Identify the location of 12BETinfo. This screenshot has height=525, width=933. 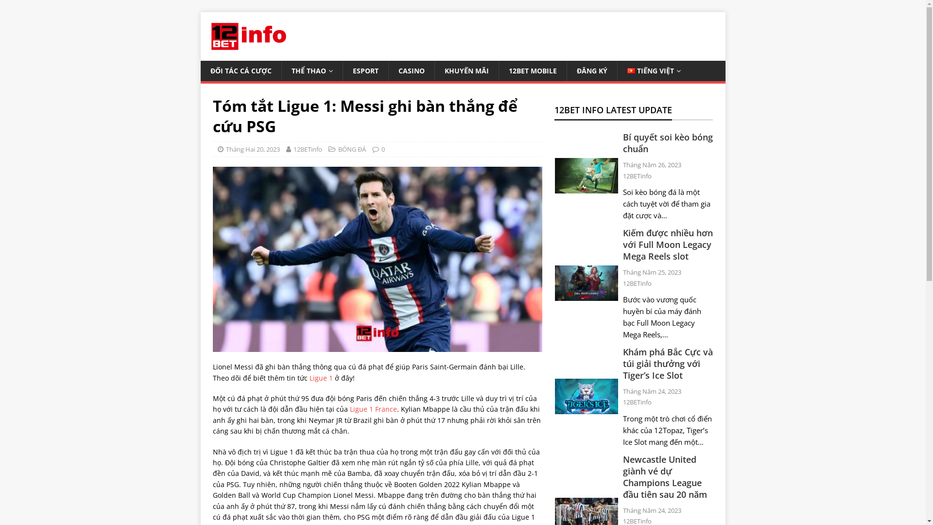
(308, 149).